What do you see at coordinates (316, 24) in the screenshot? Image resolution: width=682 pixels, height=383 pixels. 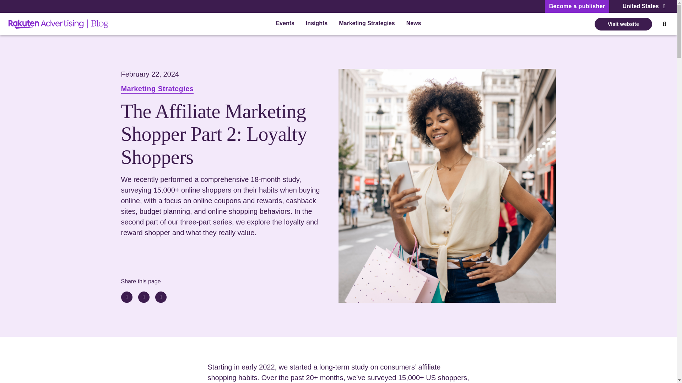 I see `Insights` at bounding box center [316, 24].